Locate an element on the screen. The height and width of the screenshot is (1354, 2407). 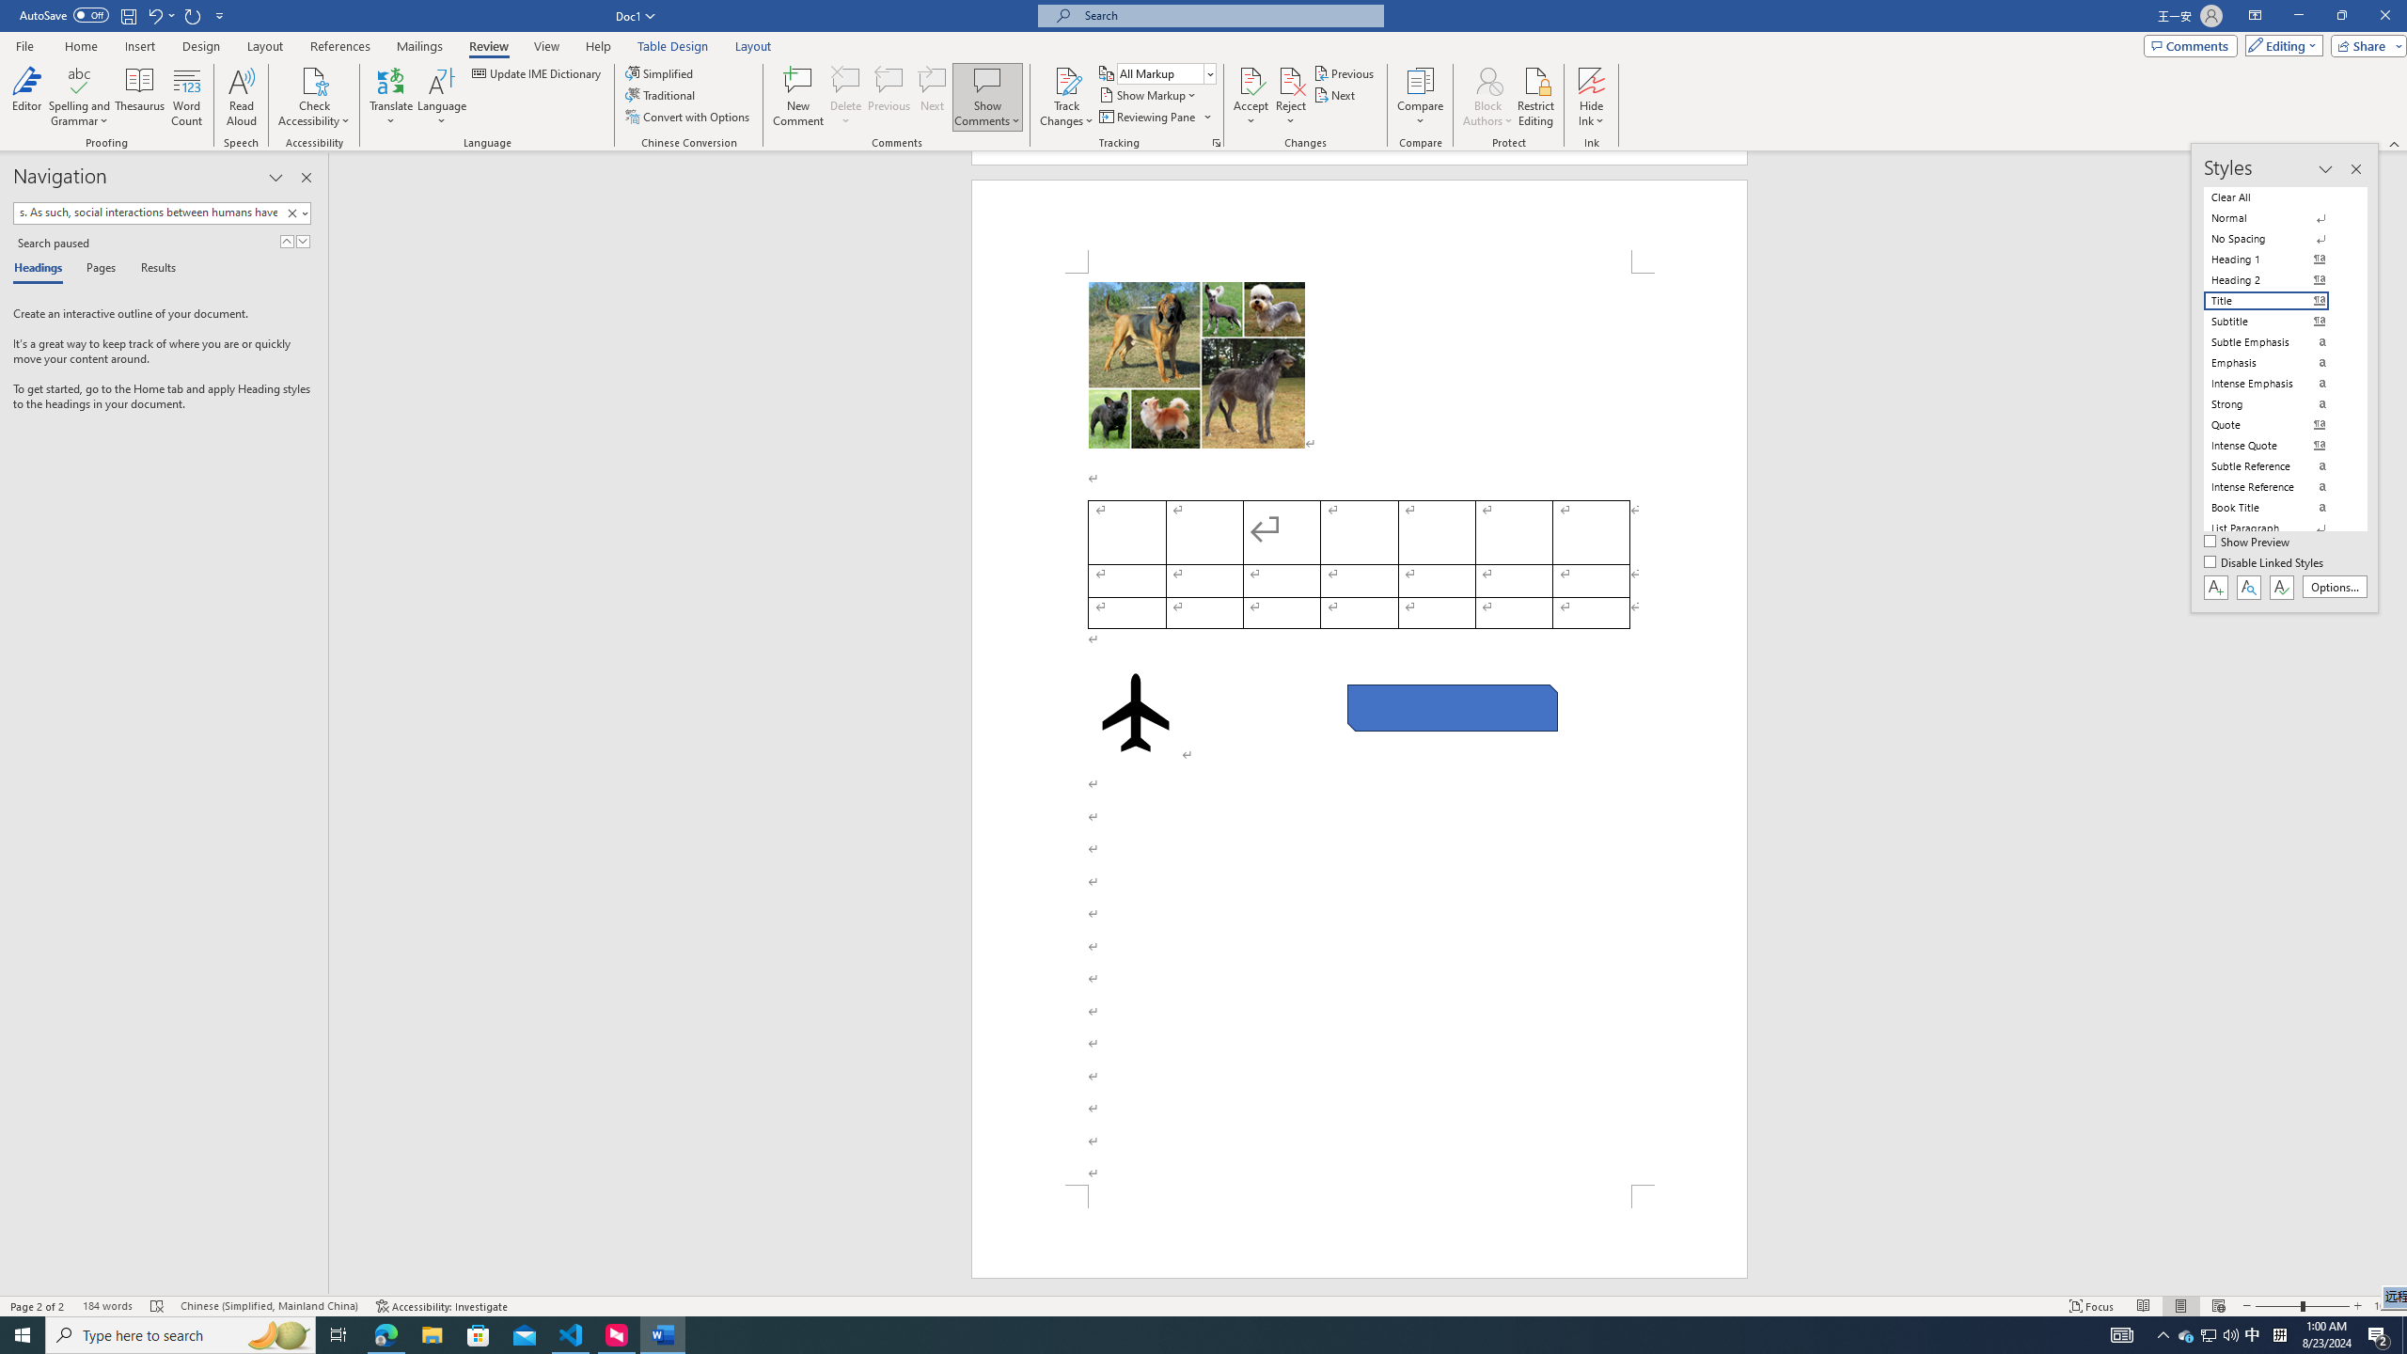
Check Accessibility is located at coordinates (314, 80).